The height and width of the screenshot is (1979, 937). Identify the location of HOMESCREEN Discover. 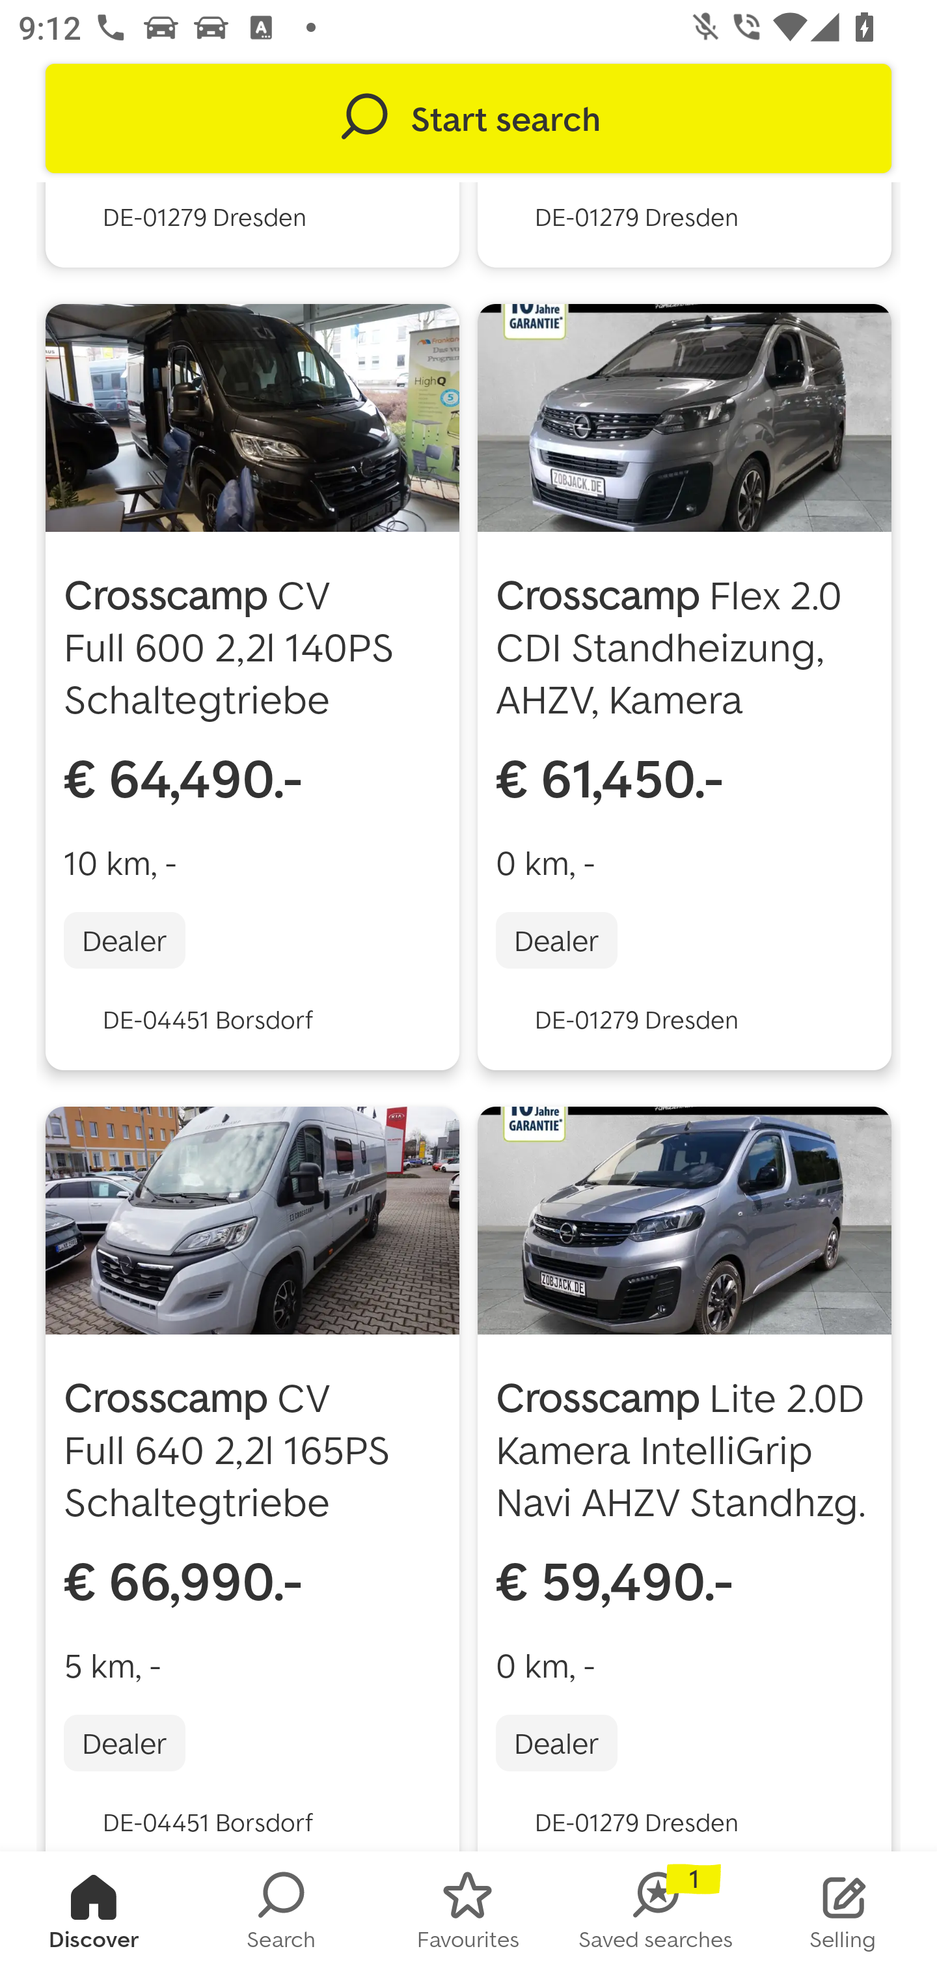
(94, 1915).